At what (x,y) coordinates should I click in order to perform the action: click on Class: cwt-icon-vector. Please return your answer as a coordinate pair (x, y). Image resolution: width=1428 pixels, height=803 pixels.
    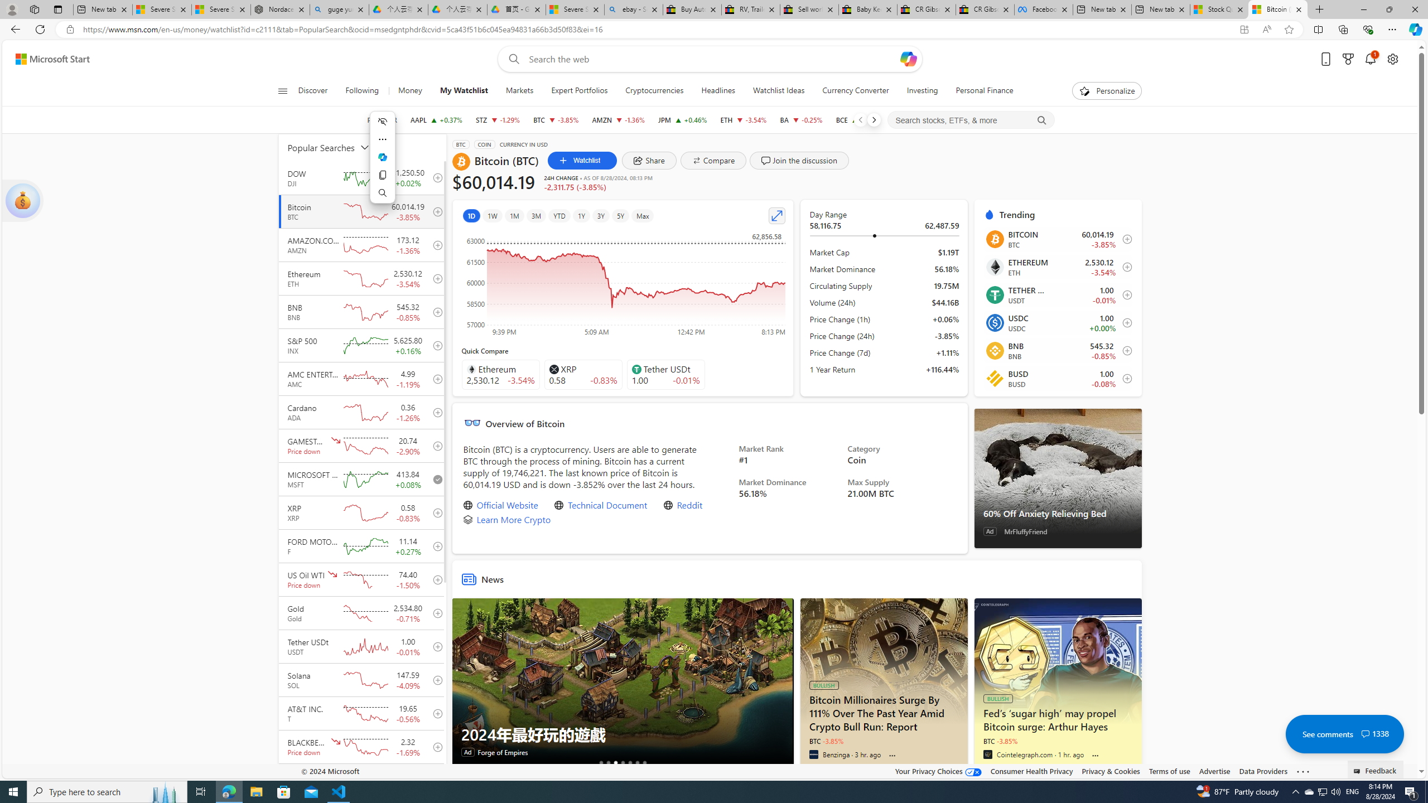
    Looking at the image, I should click on (1365, 734).